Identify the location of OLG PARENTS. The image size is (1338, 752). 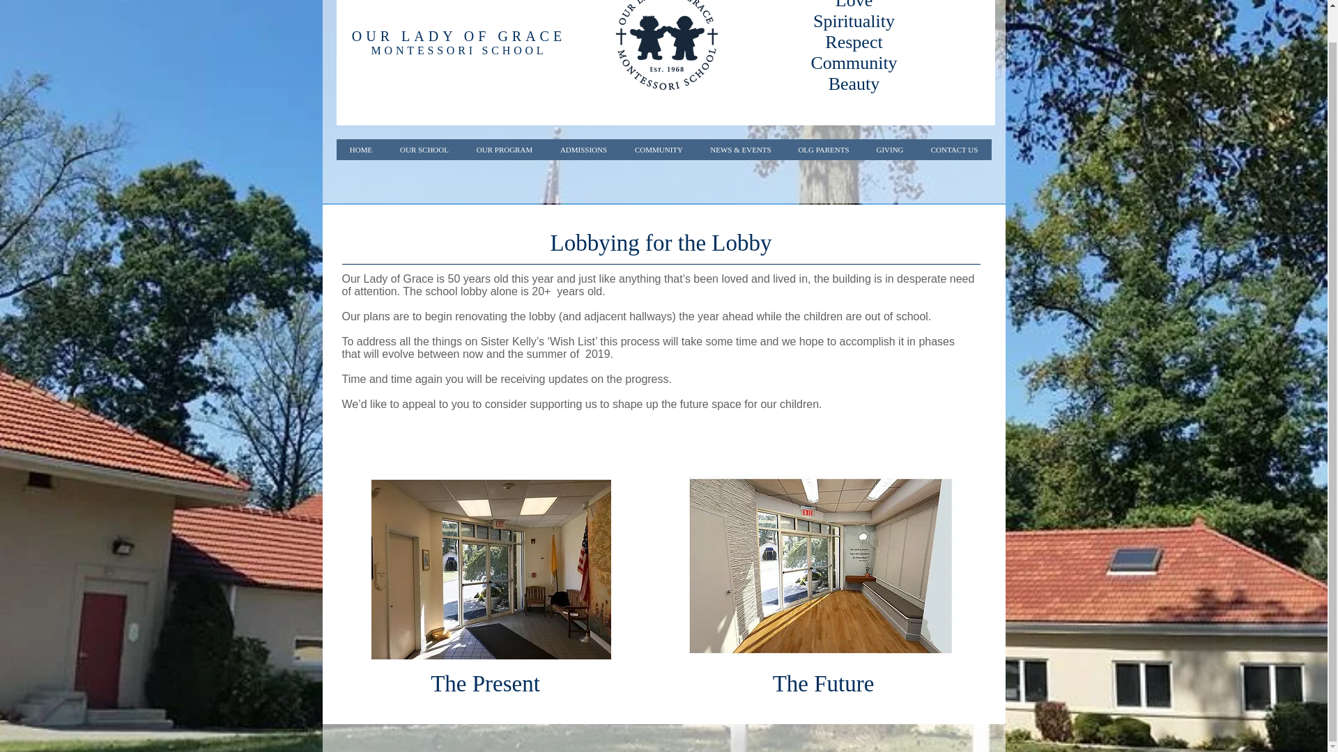
(824, 149).